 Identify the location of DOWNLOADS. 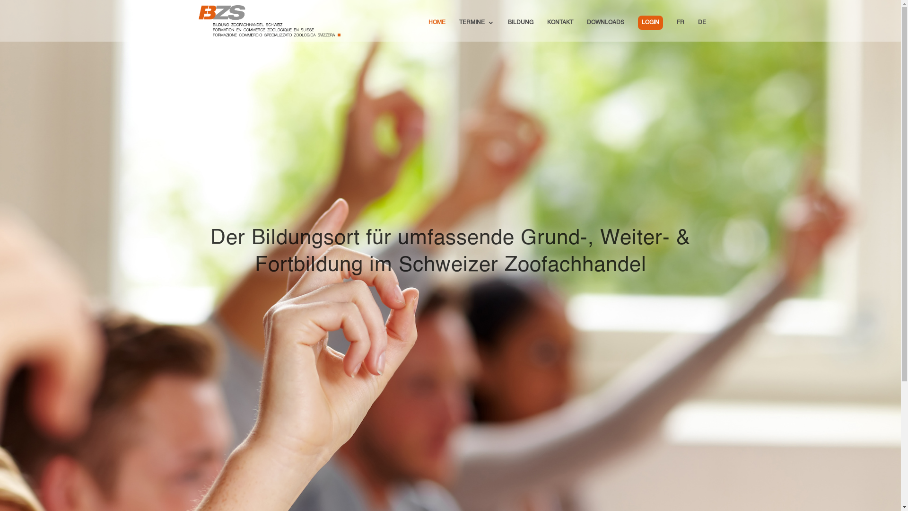
(605, 30).